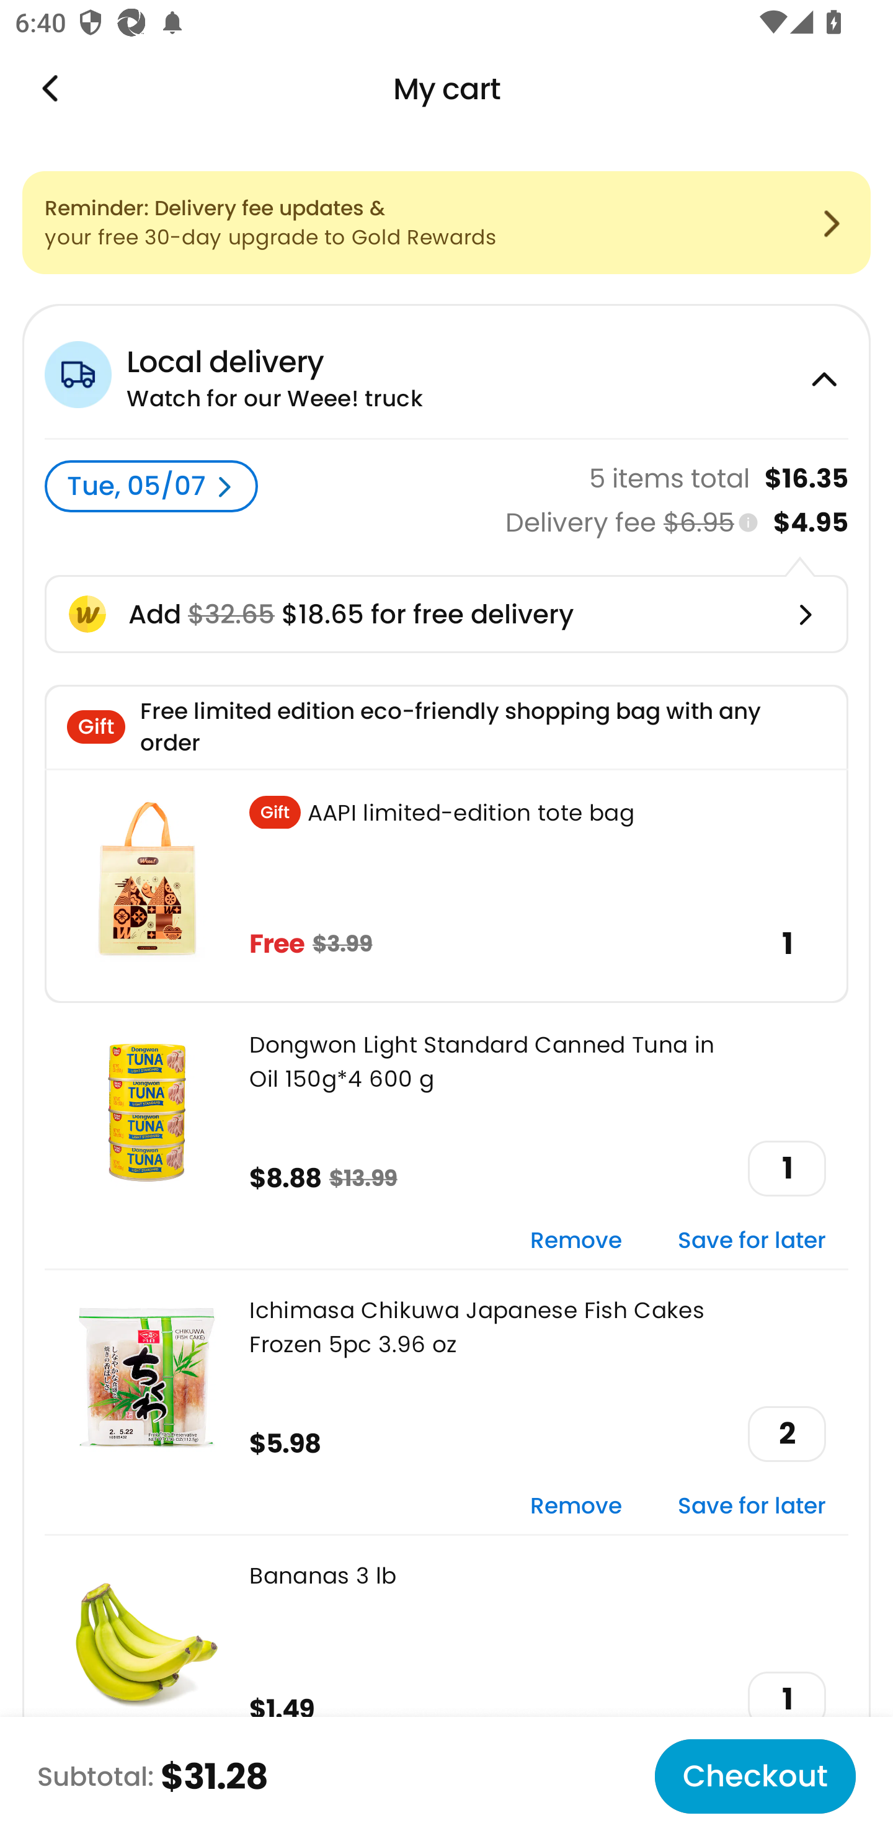 The image size is (893, 1836). What do you see at coordinates (787, 1699) in the screenshot?
I see `1` at bounding box center [787, 1699].